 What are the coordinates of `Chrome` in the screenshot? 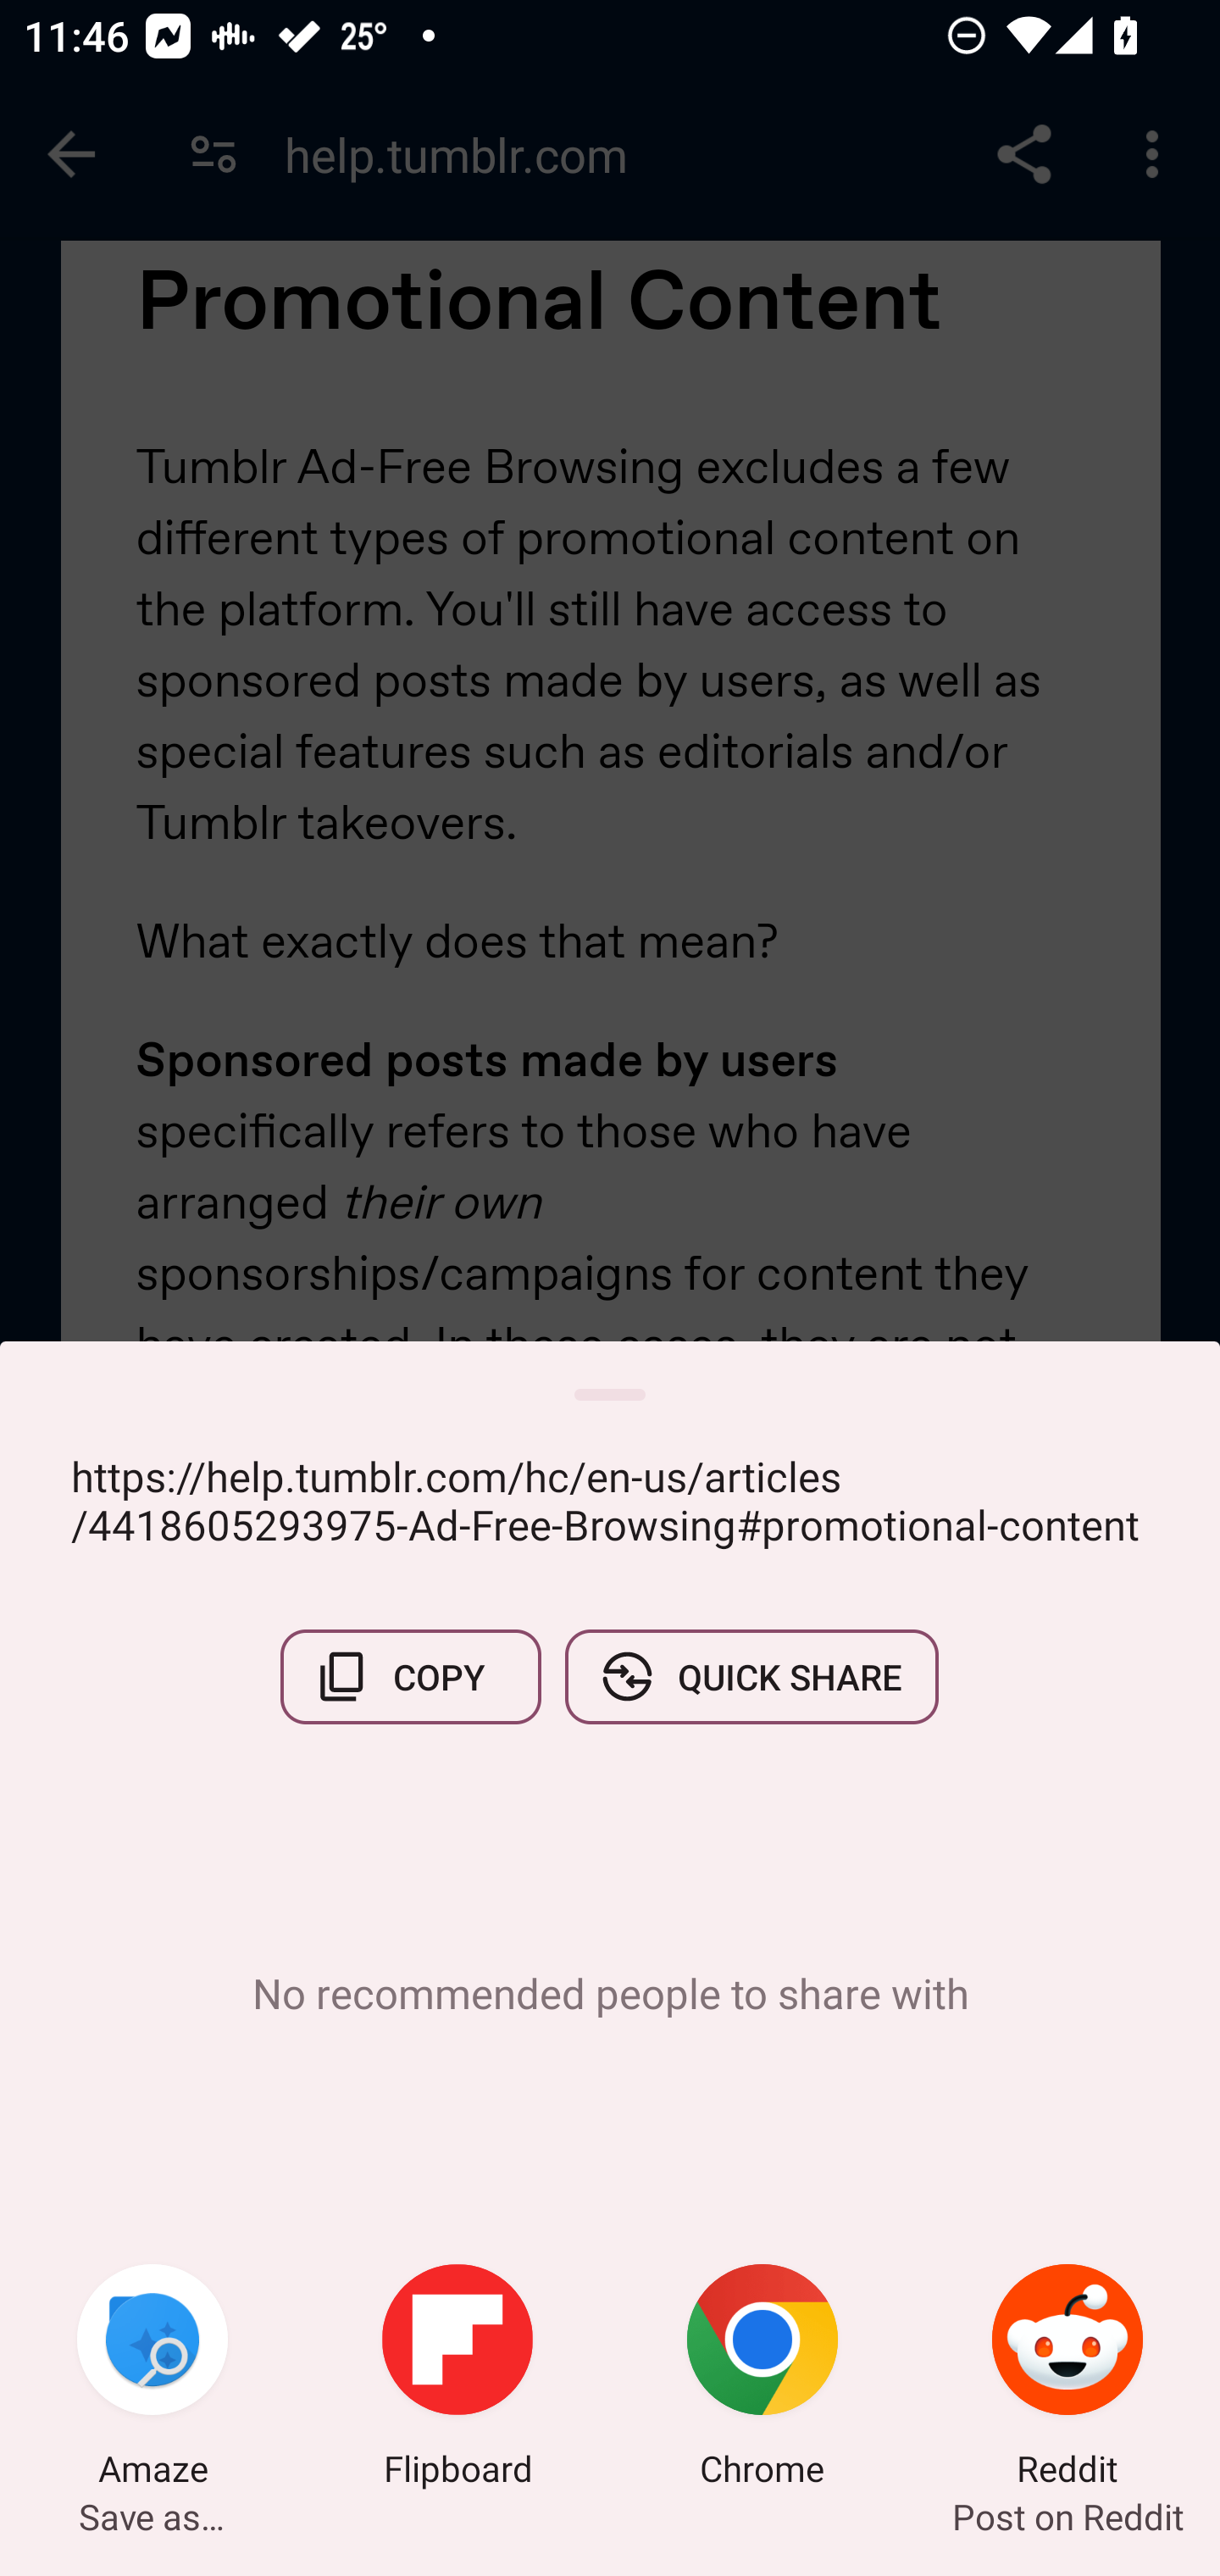 It's located at (762, 2379).